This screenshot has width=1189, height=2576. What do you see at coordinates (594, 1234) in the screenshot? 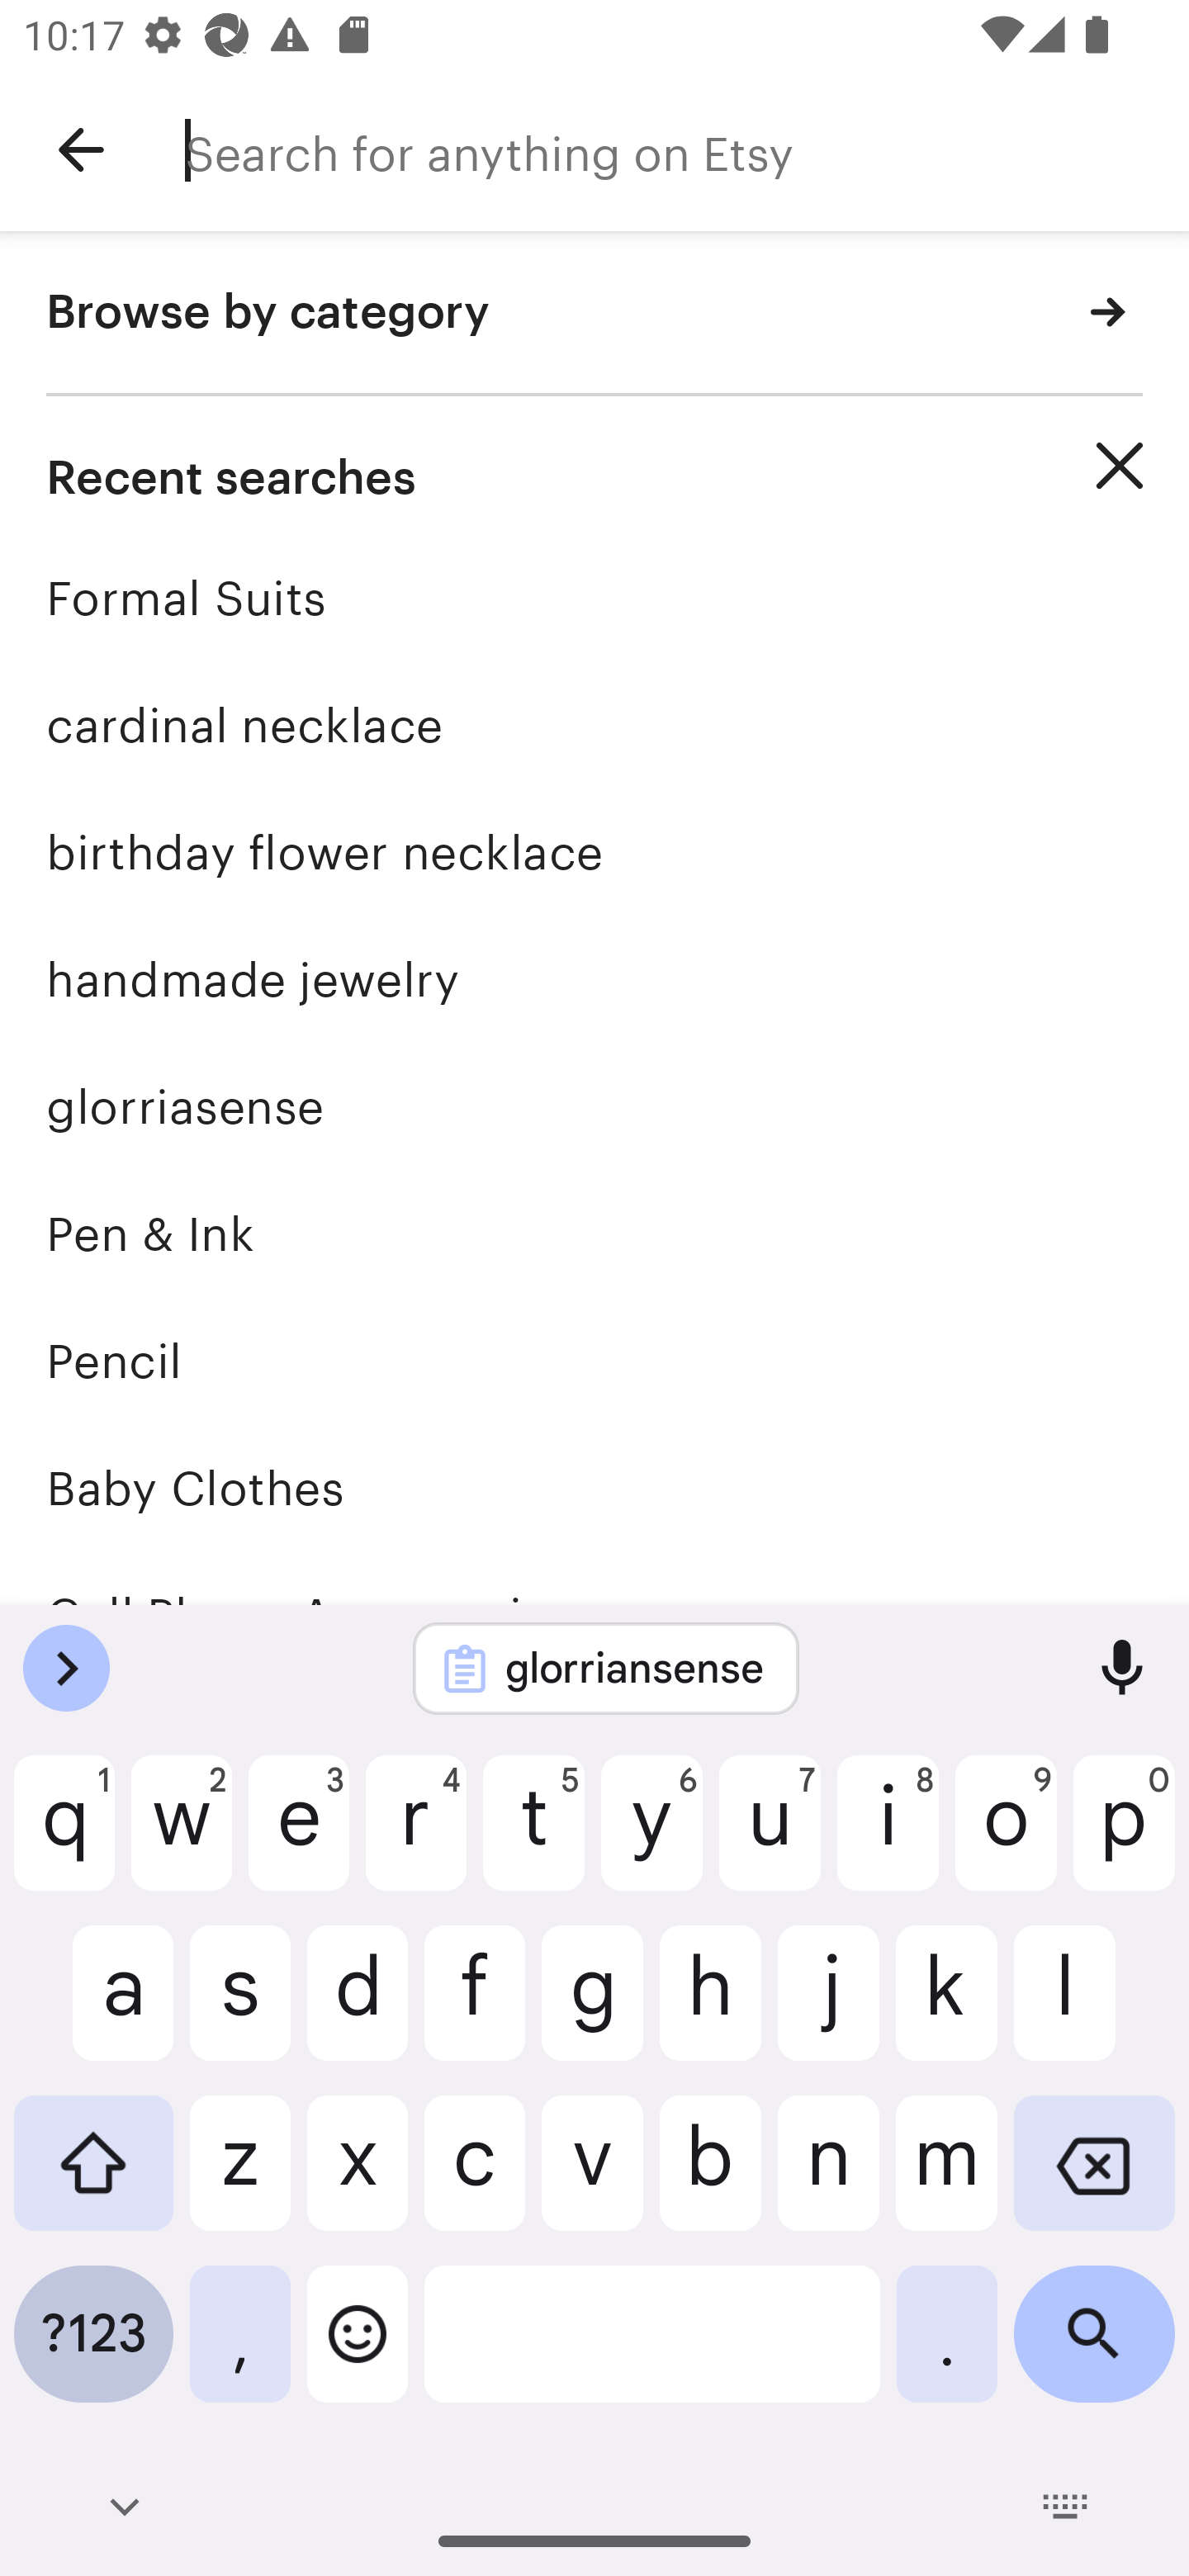
I see `Pen & Ink` at bounding box center [594, 1234].